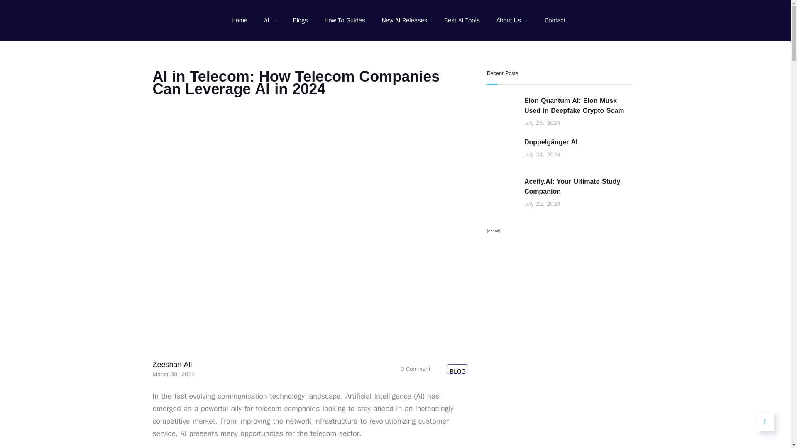 This screenshot has width=797, height=448. I want to click on AI, so click(270, 21).